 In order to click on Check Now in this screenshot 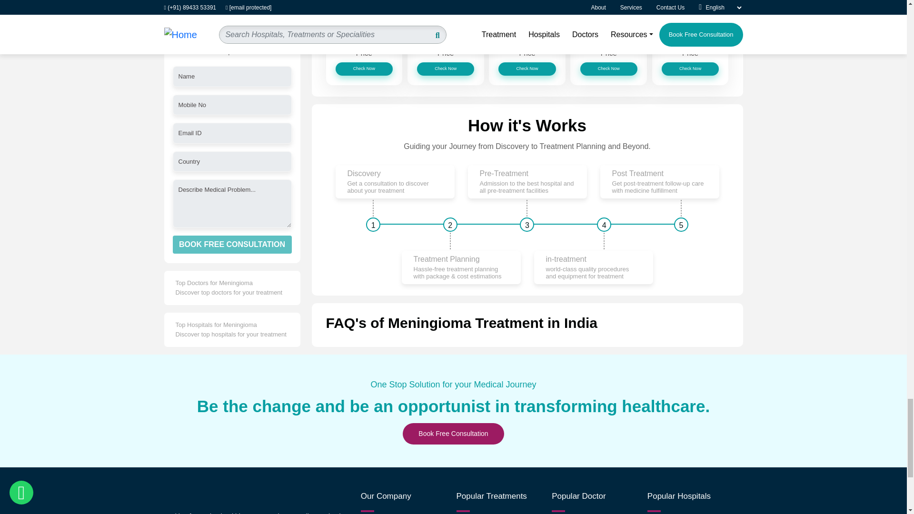, I will do `click(609, 69)`.